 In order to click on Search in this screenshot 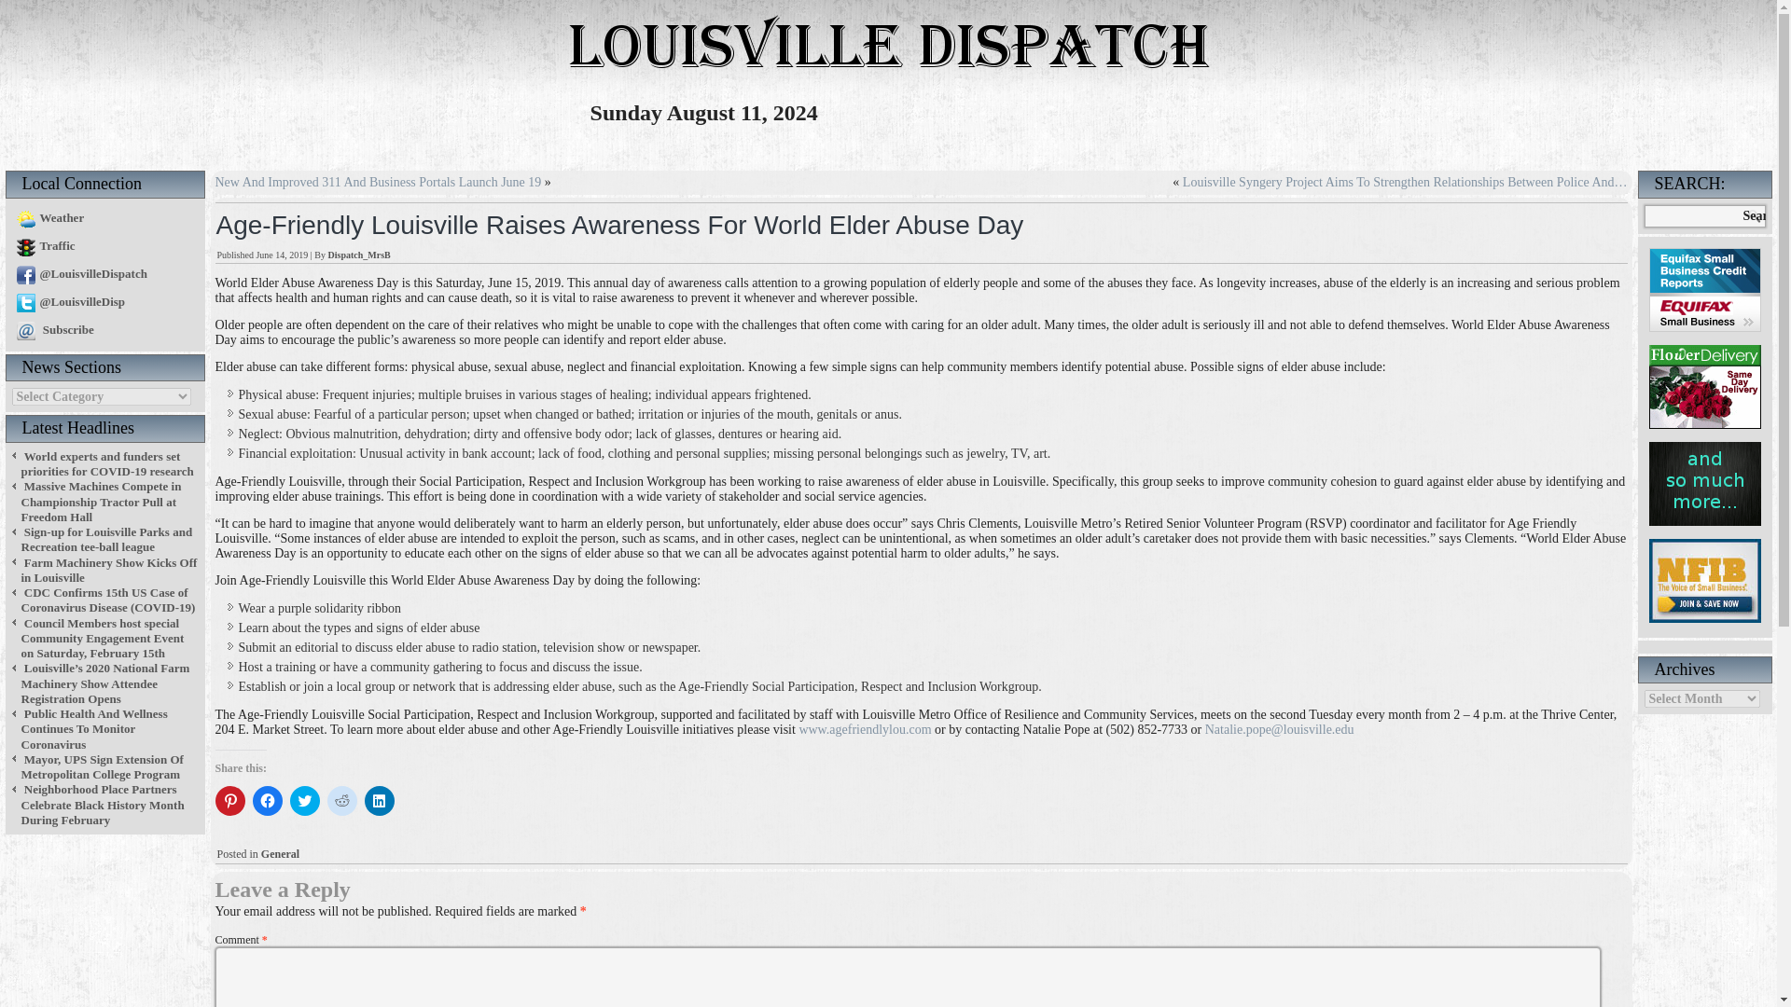, I will do `click(1754, 216)`.